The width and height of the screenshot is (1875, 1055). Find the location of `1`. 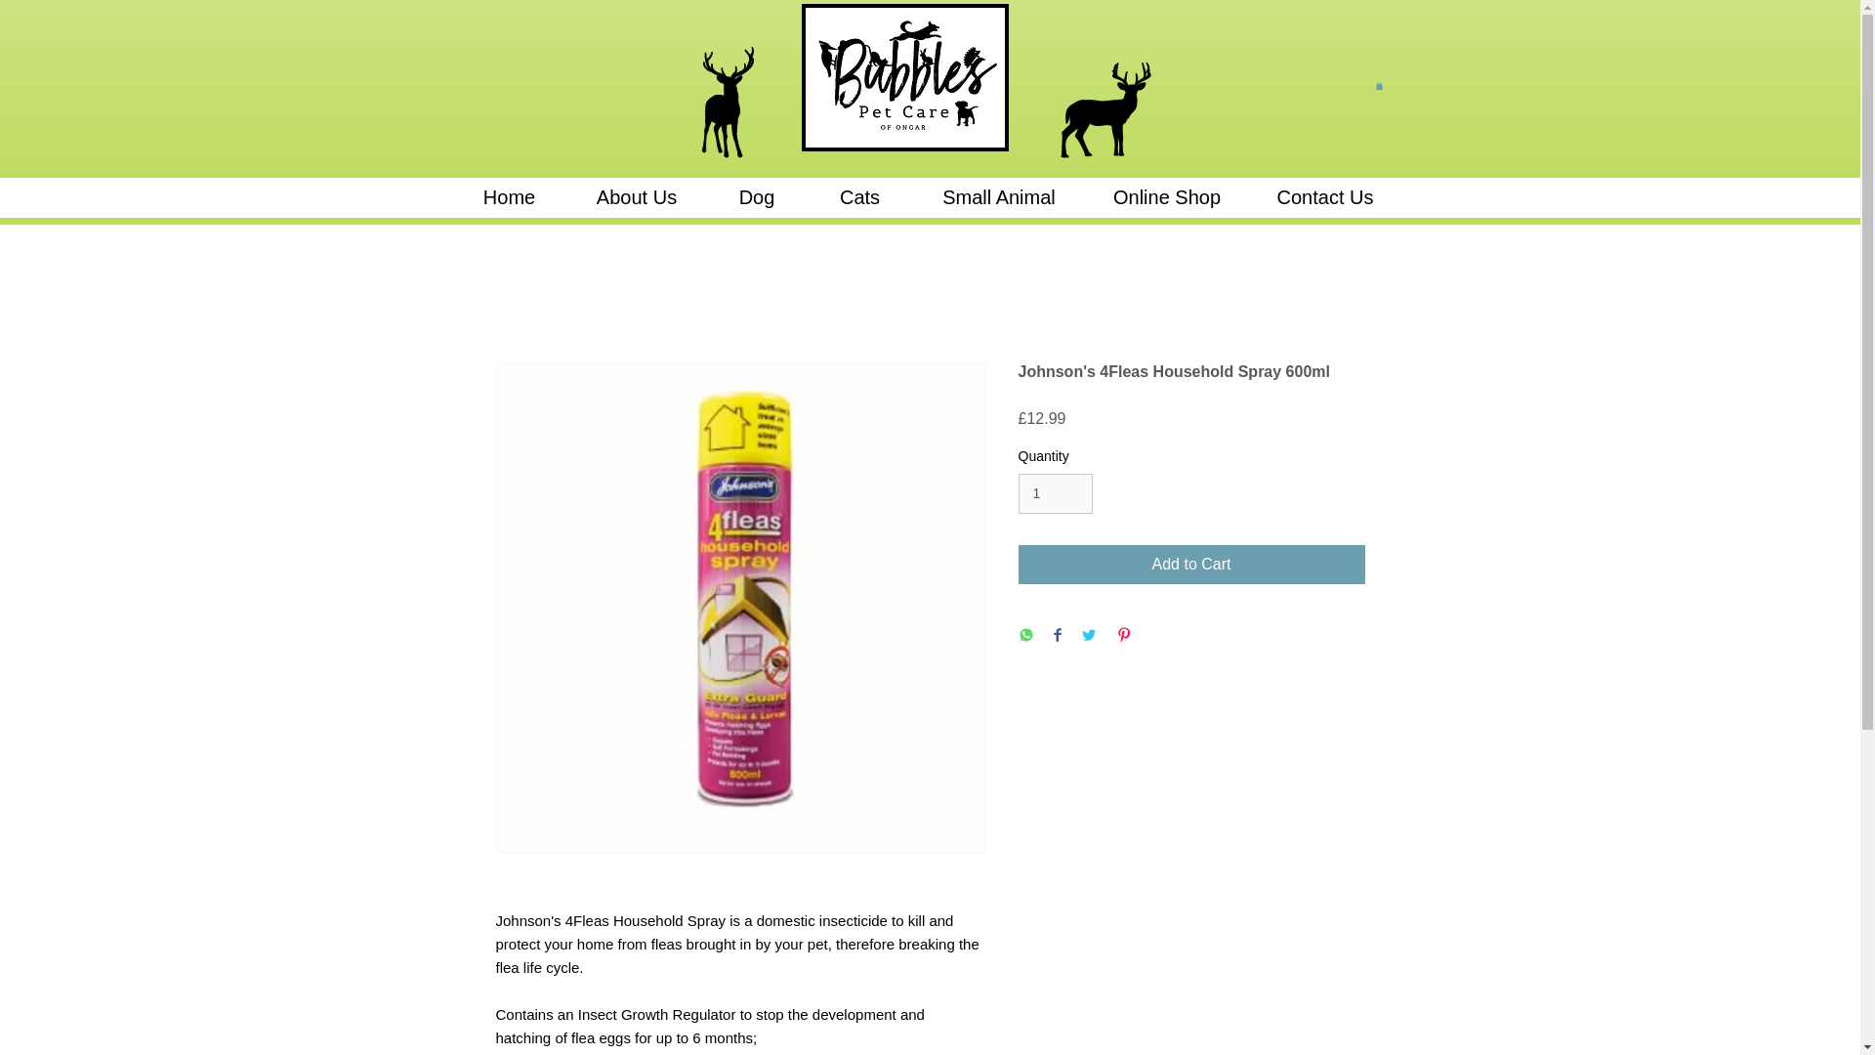

1 is located at coordinates (1055, 492).